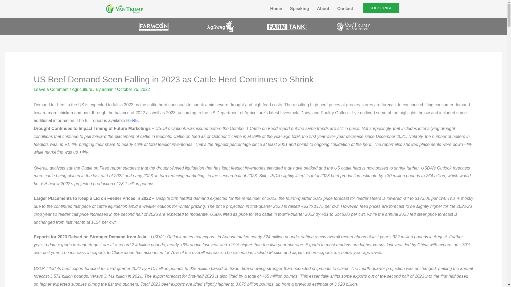  What do you see at coordinates (276, 9) in the screenshot?
I see `Home` at bounding box center [276, 9].